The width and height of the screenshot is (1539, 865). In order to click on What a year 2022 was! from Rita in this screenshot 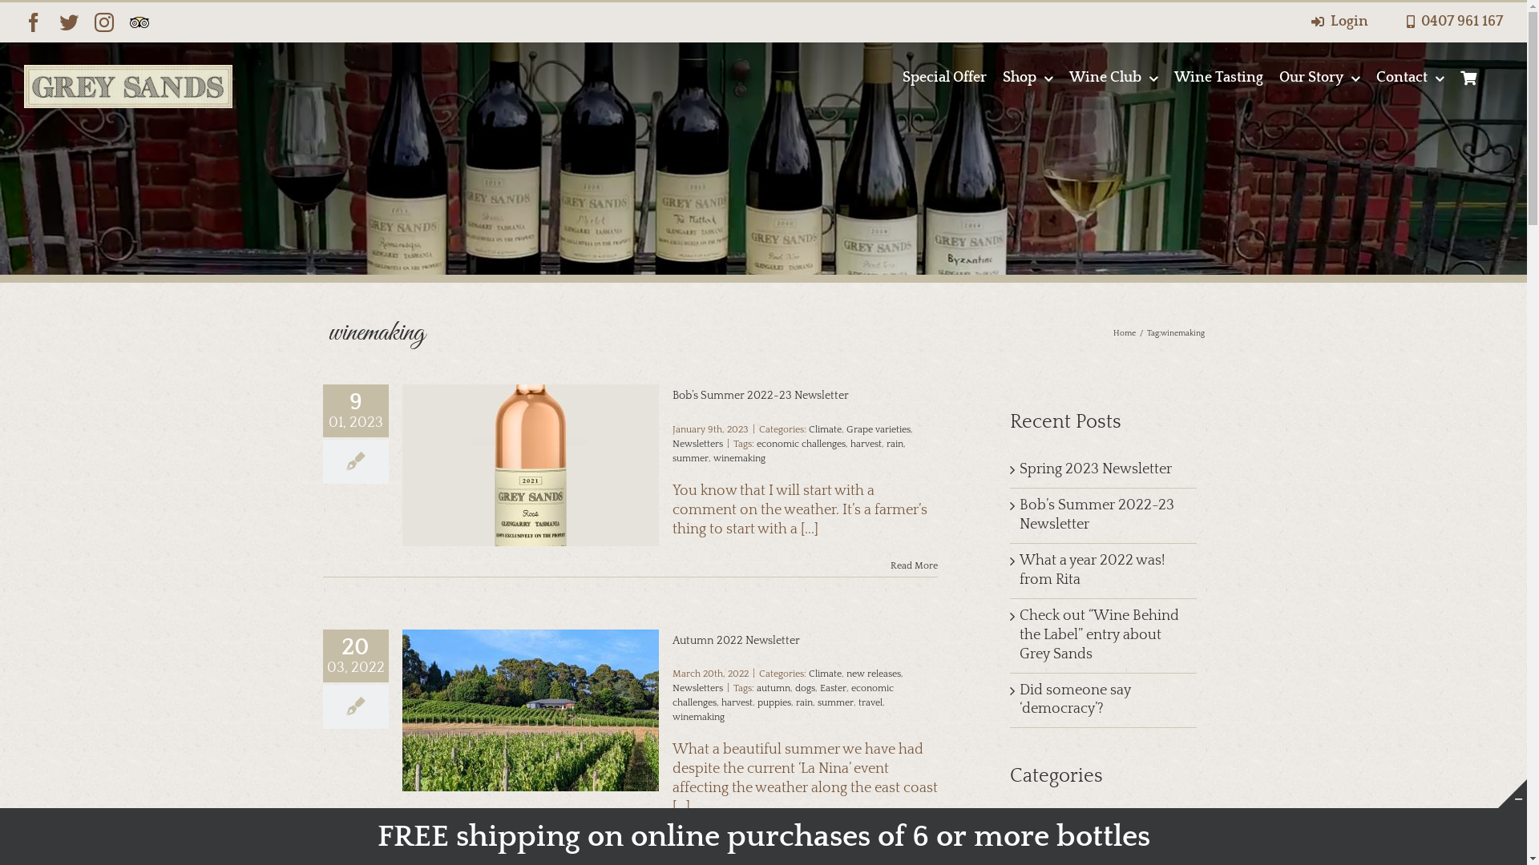, I will do `click(1092, 570)`.